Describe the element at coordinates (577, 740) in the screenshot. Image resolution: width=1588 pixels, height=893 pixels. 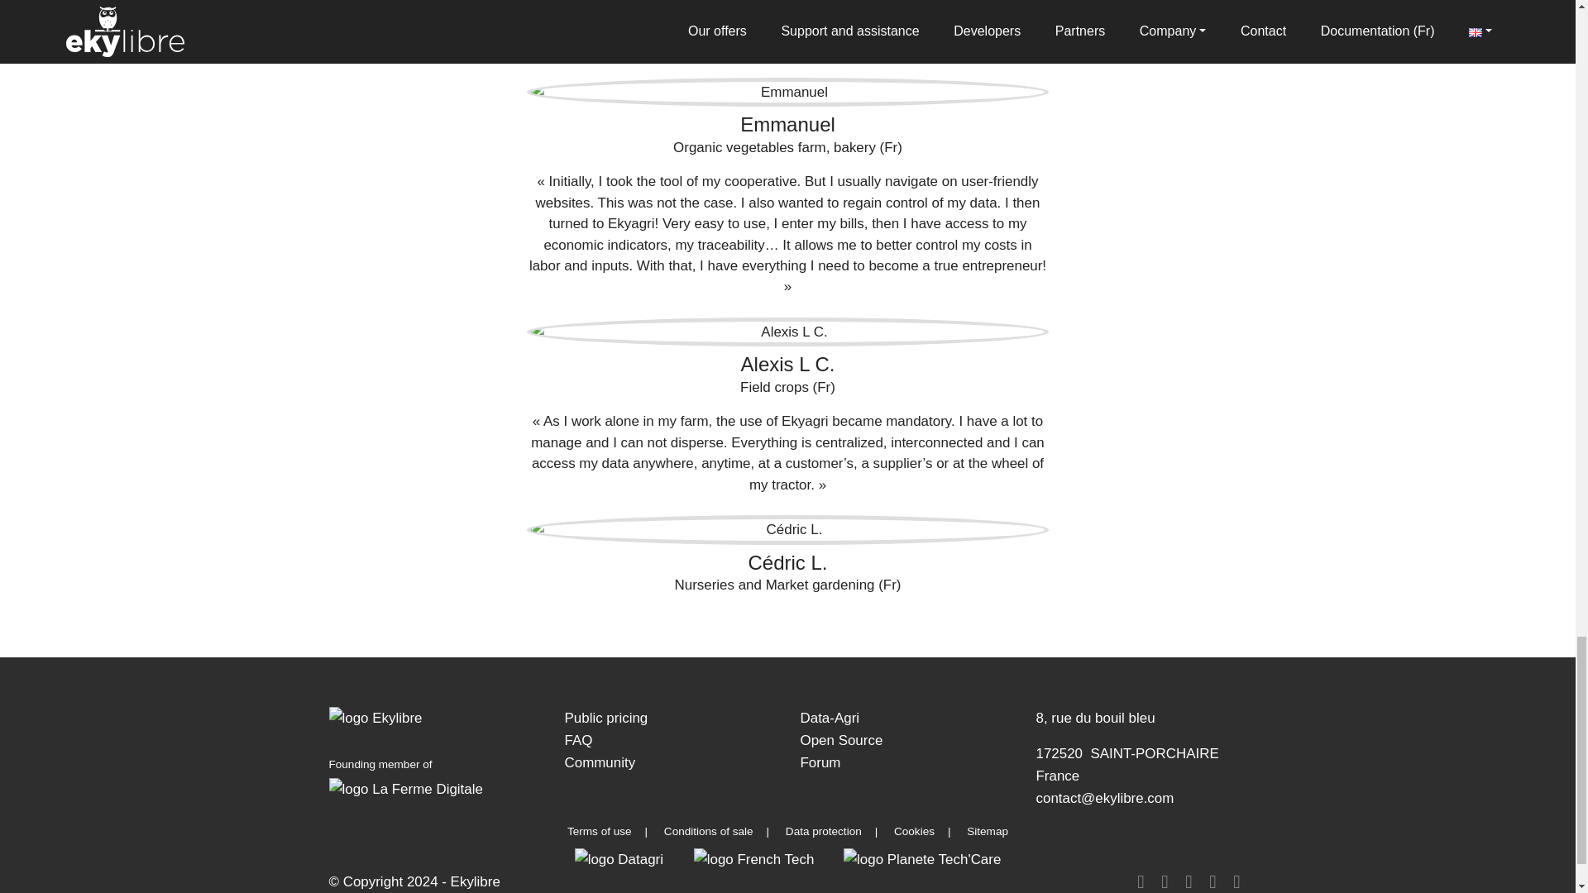
I see `FAQ` at that location.